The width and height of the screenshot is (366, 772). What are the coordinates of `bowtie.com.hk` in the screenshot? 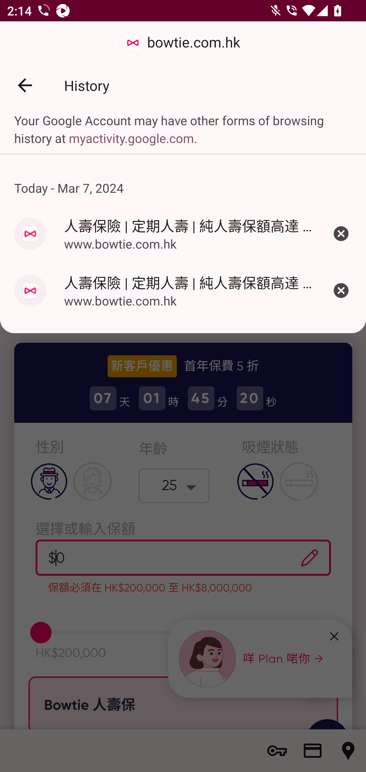 It's located at (183, 43).